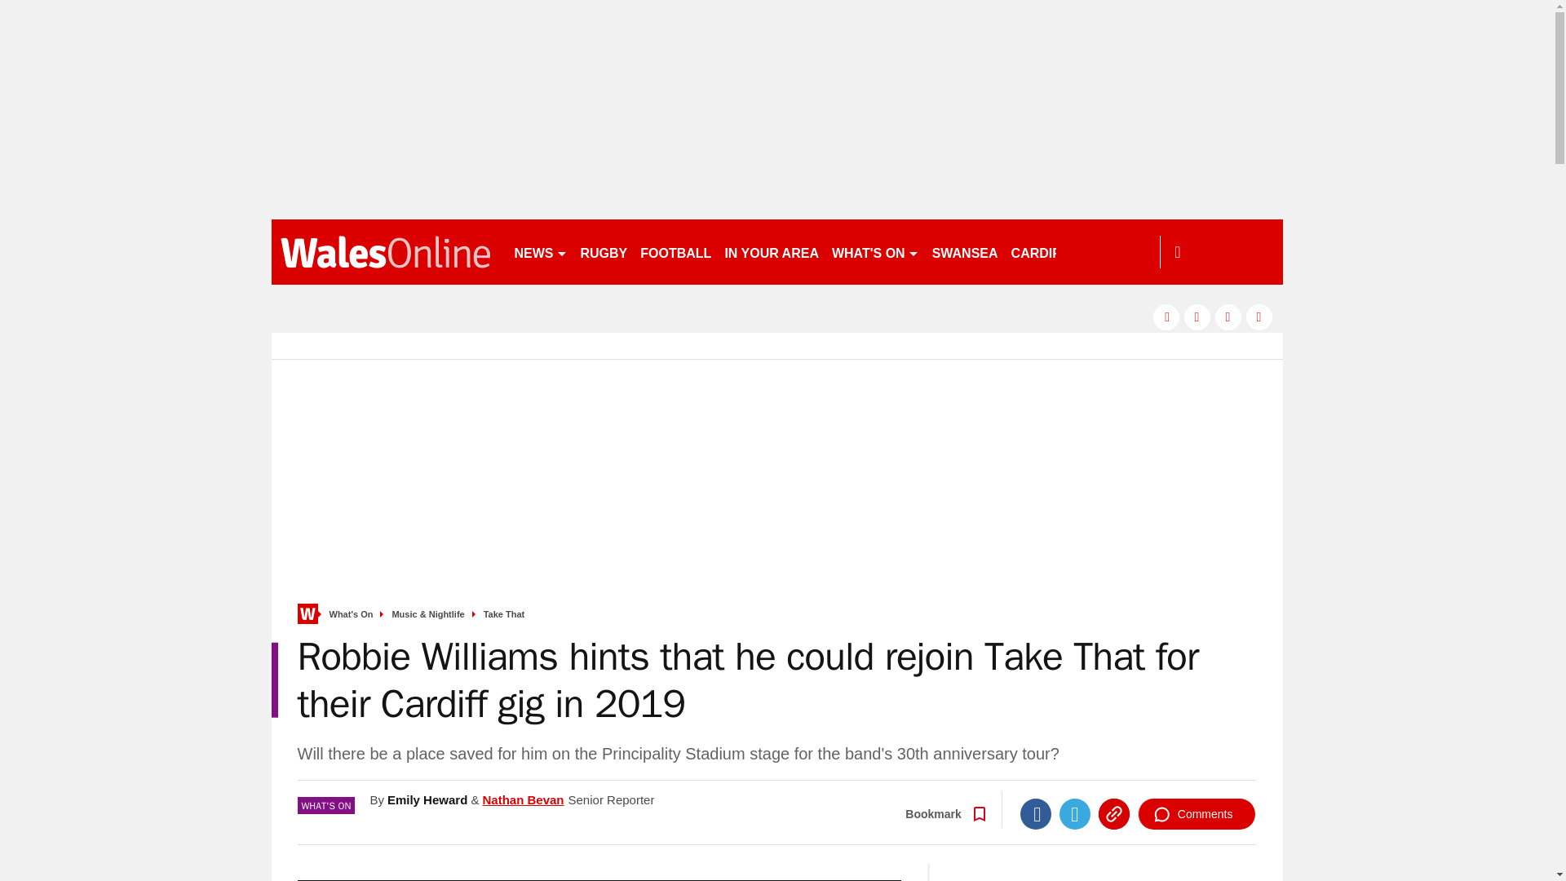 This screenshot has width=1566, height=881. I want to click on IN YOUR AREA, so click(771, 251).